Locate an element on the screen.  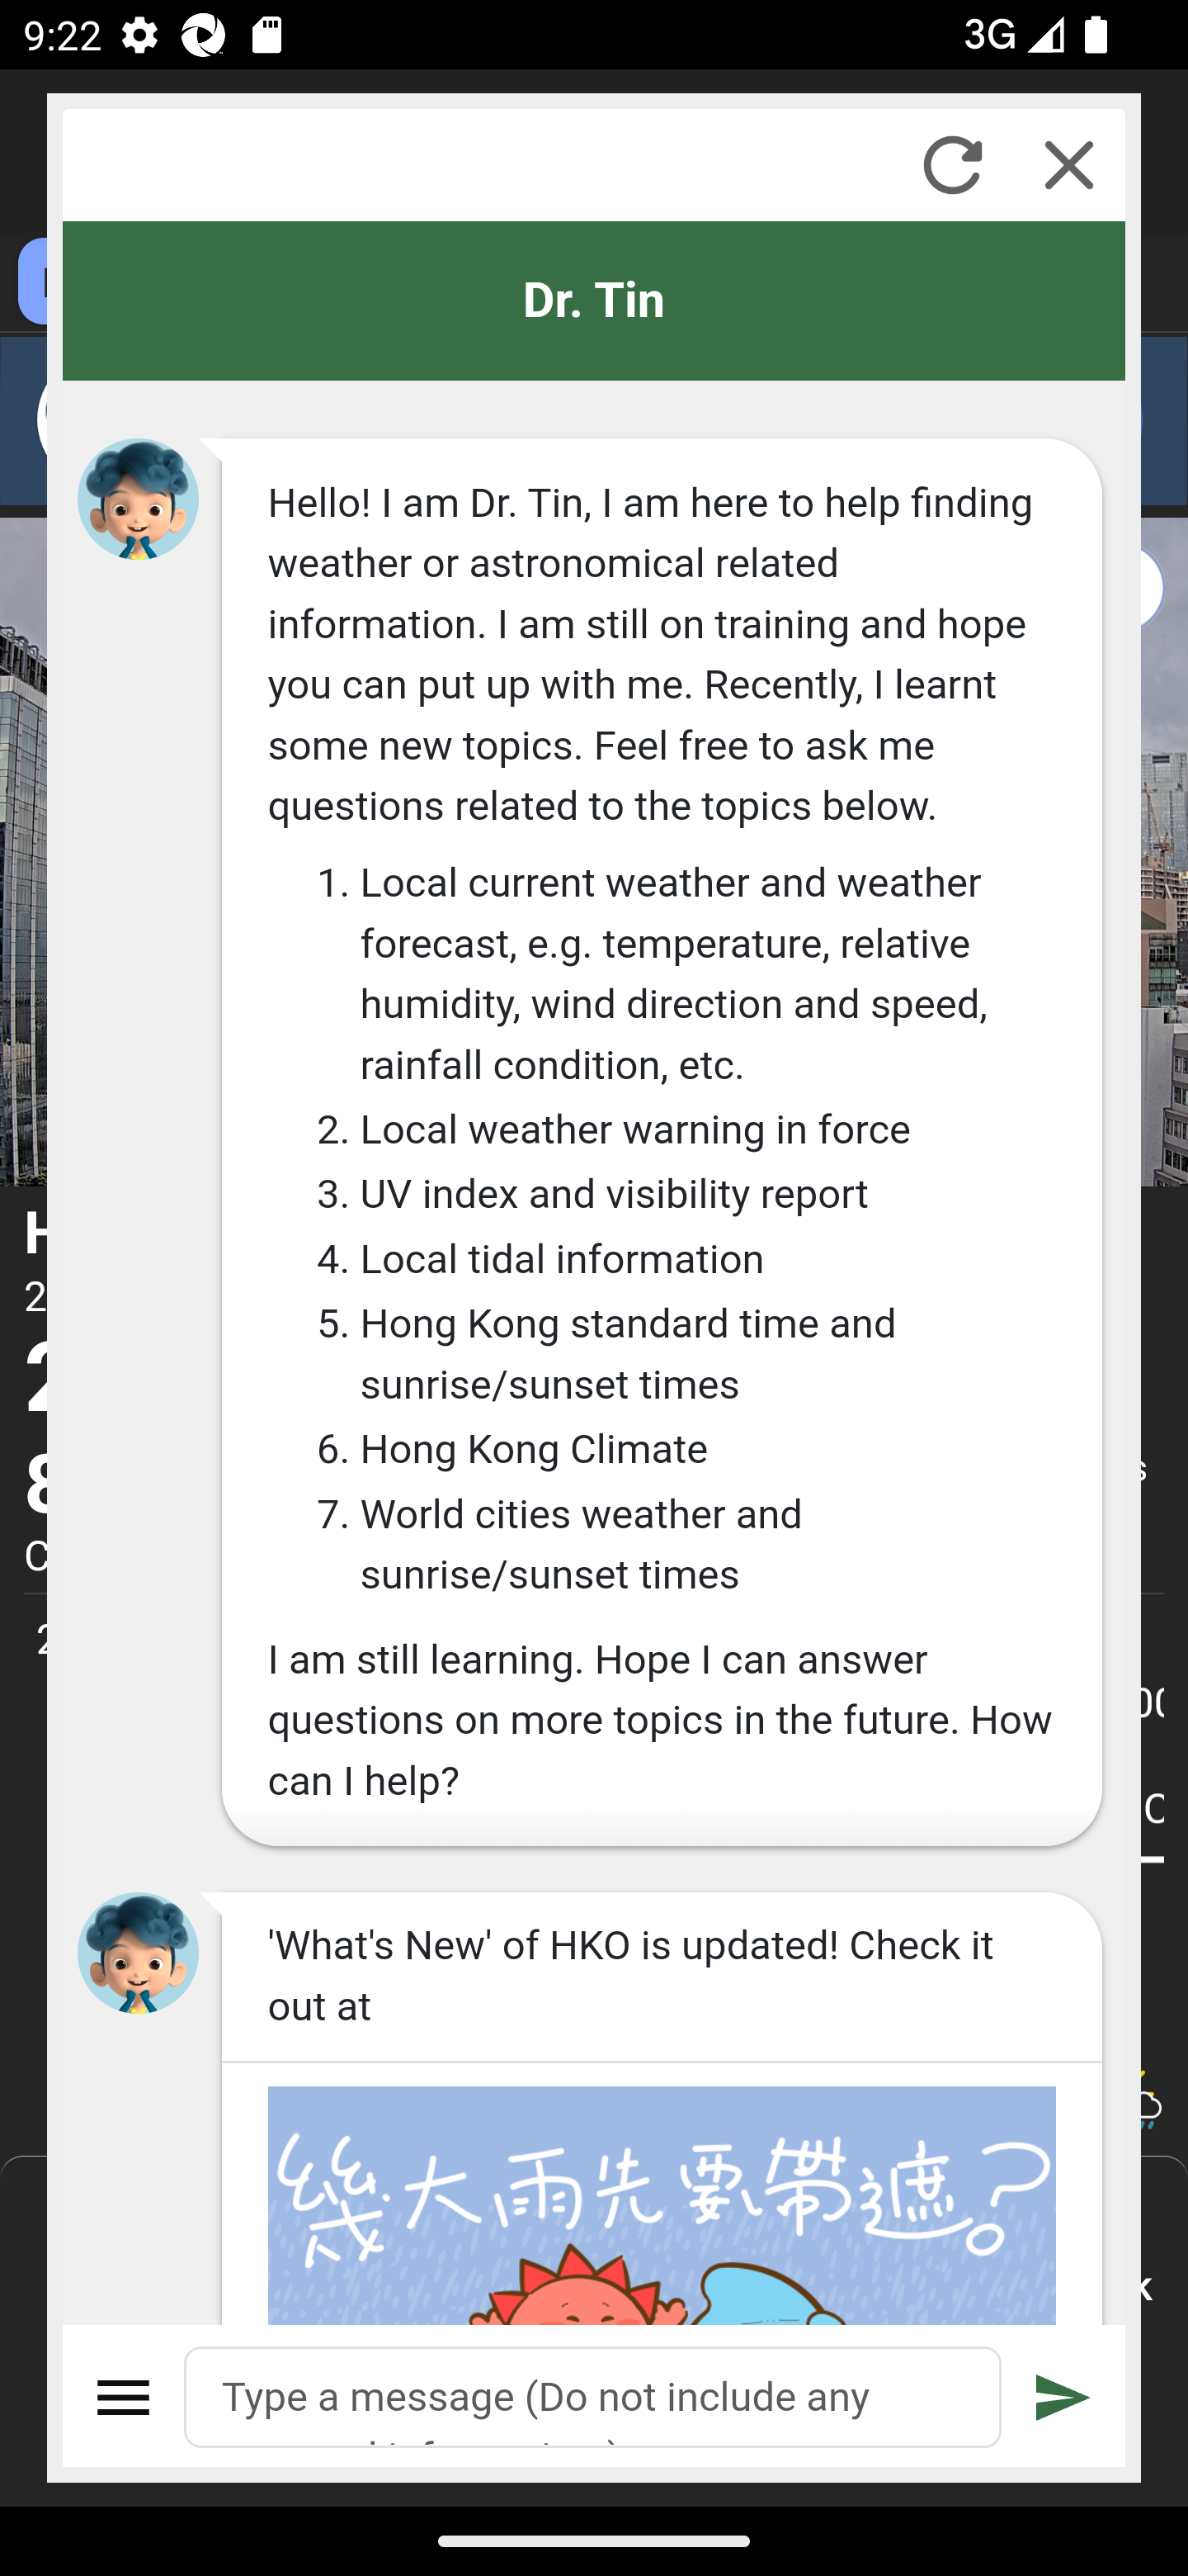
Submit is located at coordinates (1063, 2397).